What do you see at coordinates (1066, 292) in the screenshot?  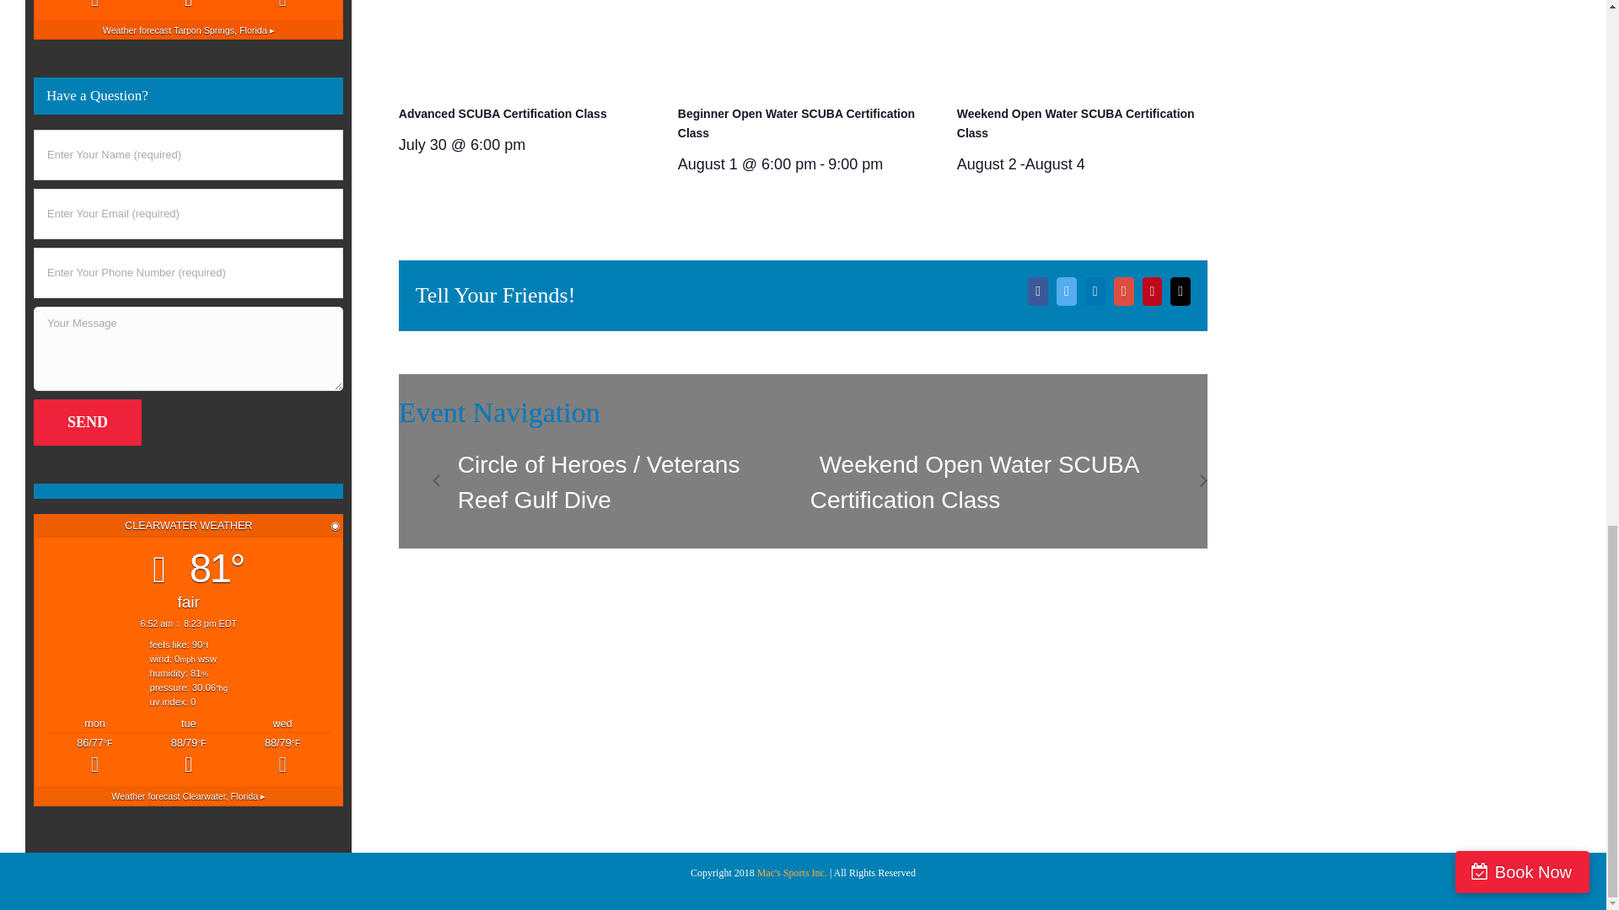 I see `Twitter` at bounding box center [1066, 292].